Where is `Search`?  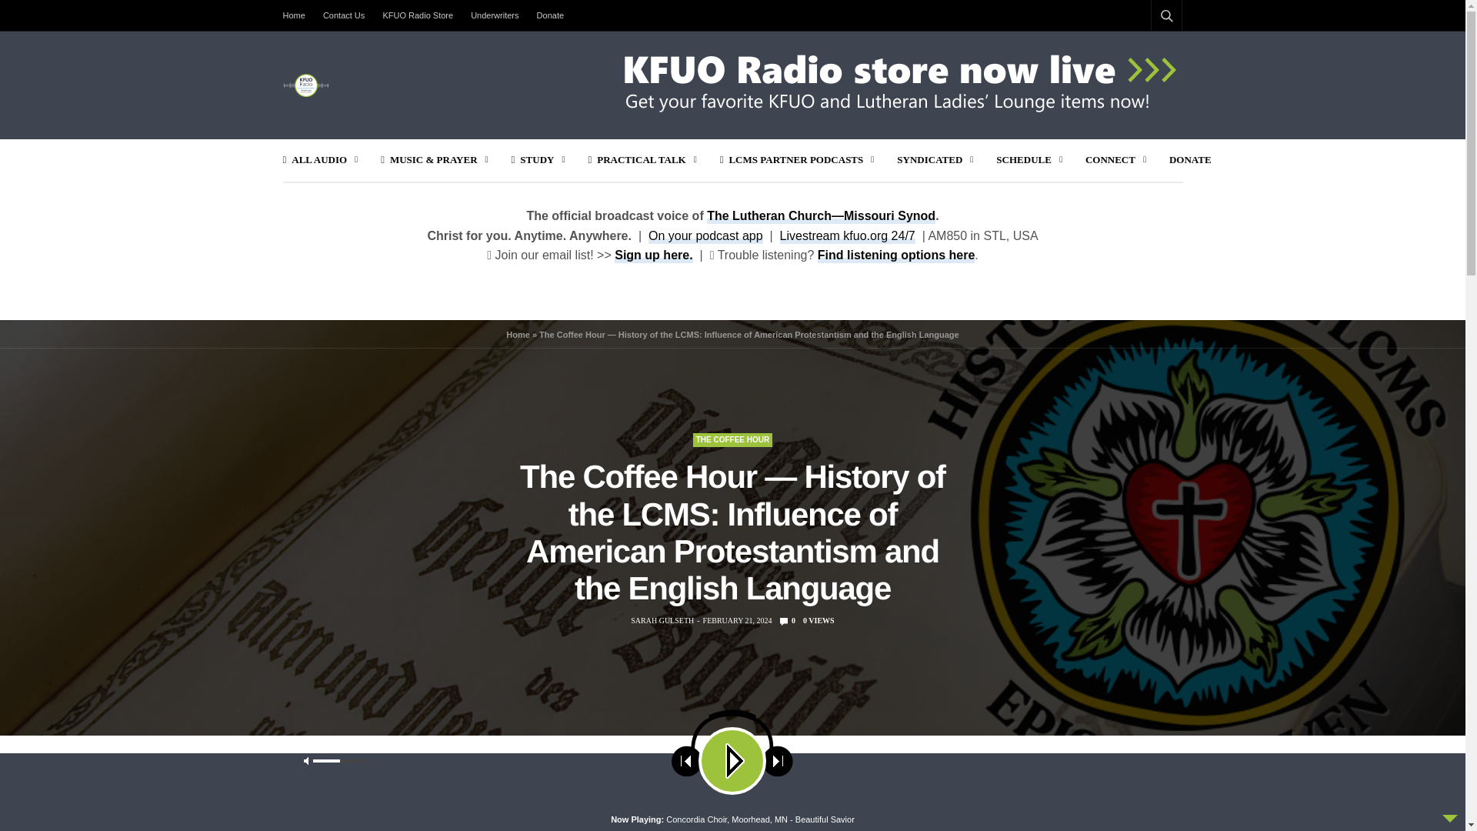
Search is located at coordinates (1142, 796).